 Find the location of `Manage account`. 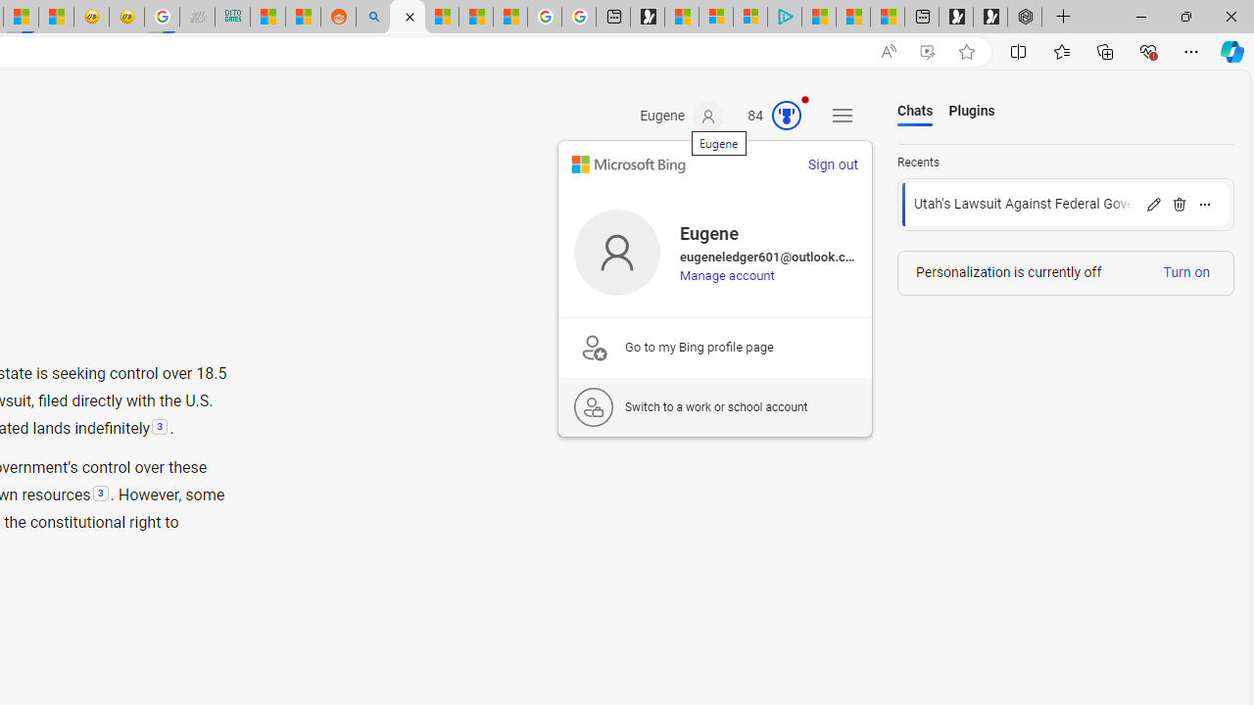

Manage account is located at coordinates (727, 275).